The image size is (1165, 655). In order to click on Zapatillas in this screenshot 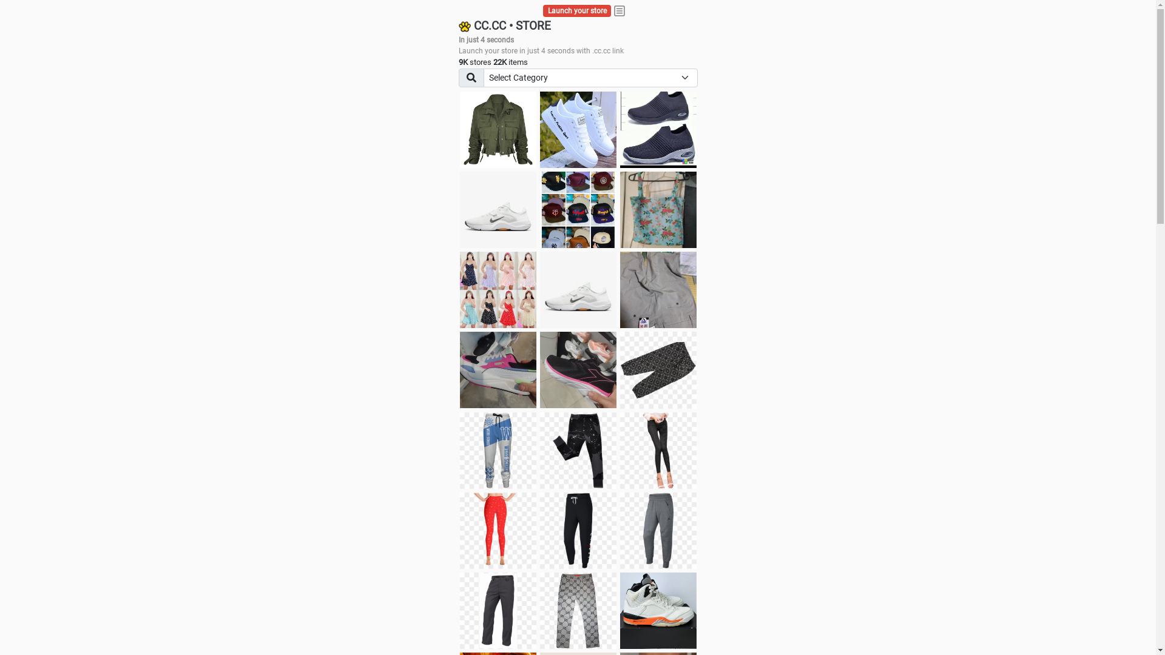, I will do `click(578, 370)`.